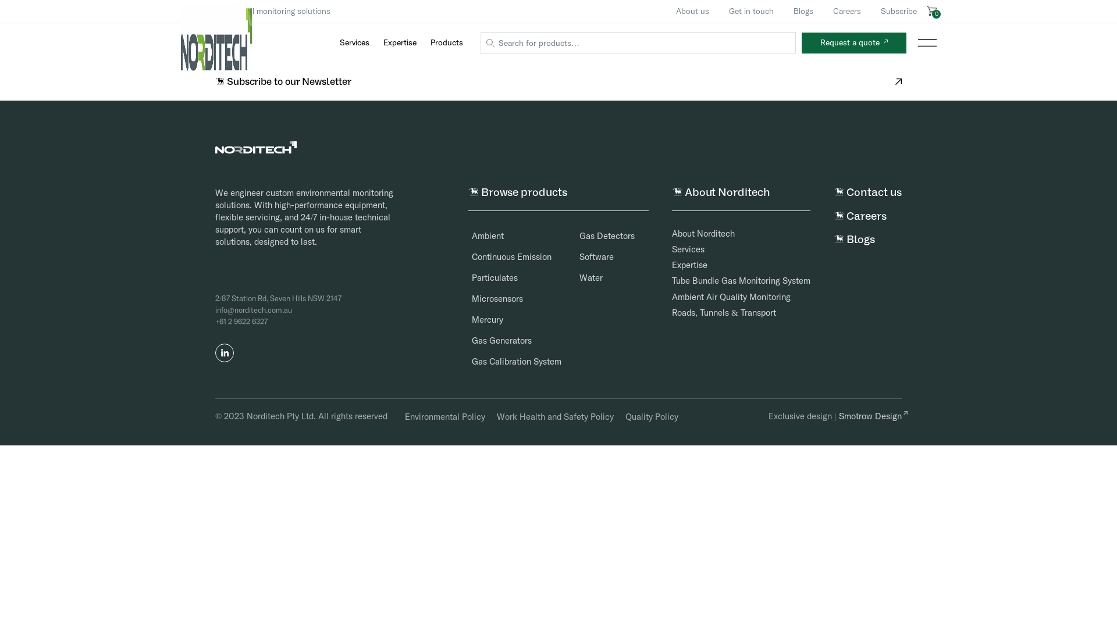 The height and width of the screenshot is (628, 1117). I want to click on Environmental Policy, so click(445, 416).